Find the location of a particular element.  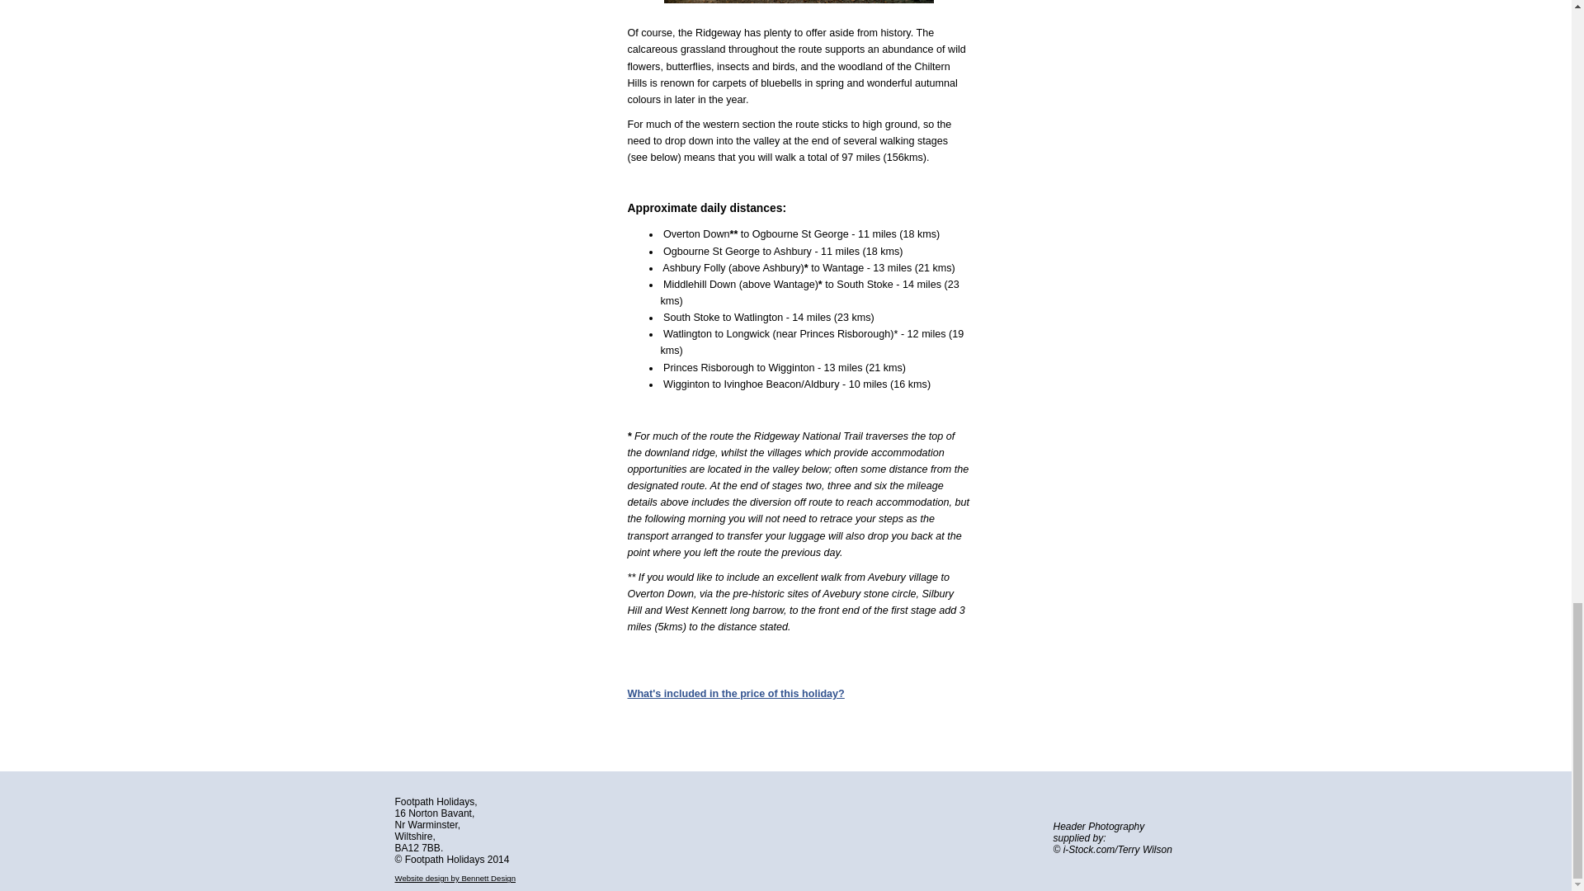

Website design by Bennett Design is located at coordinates (455, 878).